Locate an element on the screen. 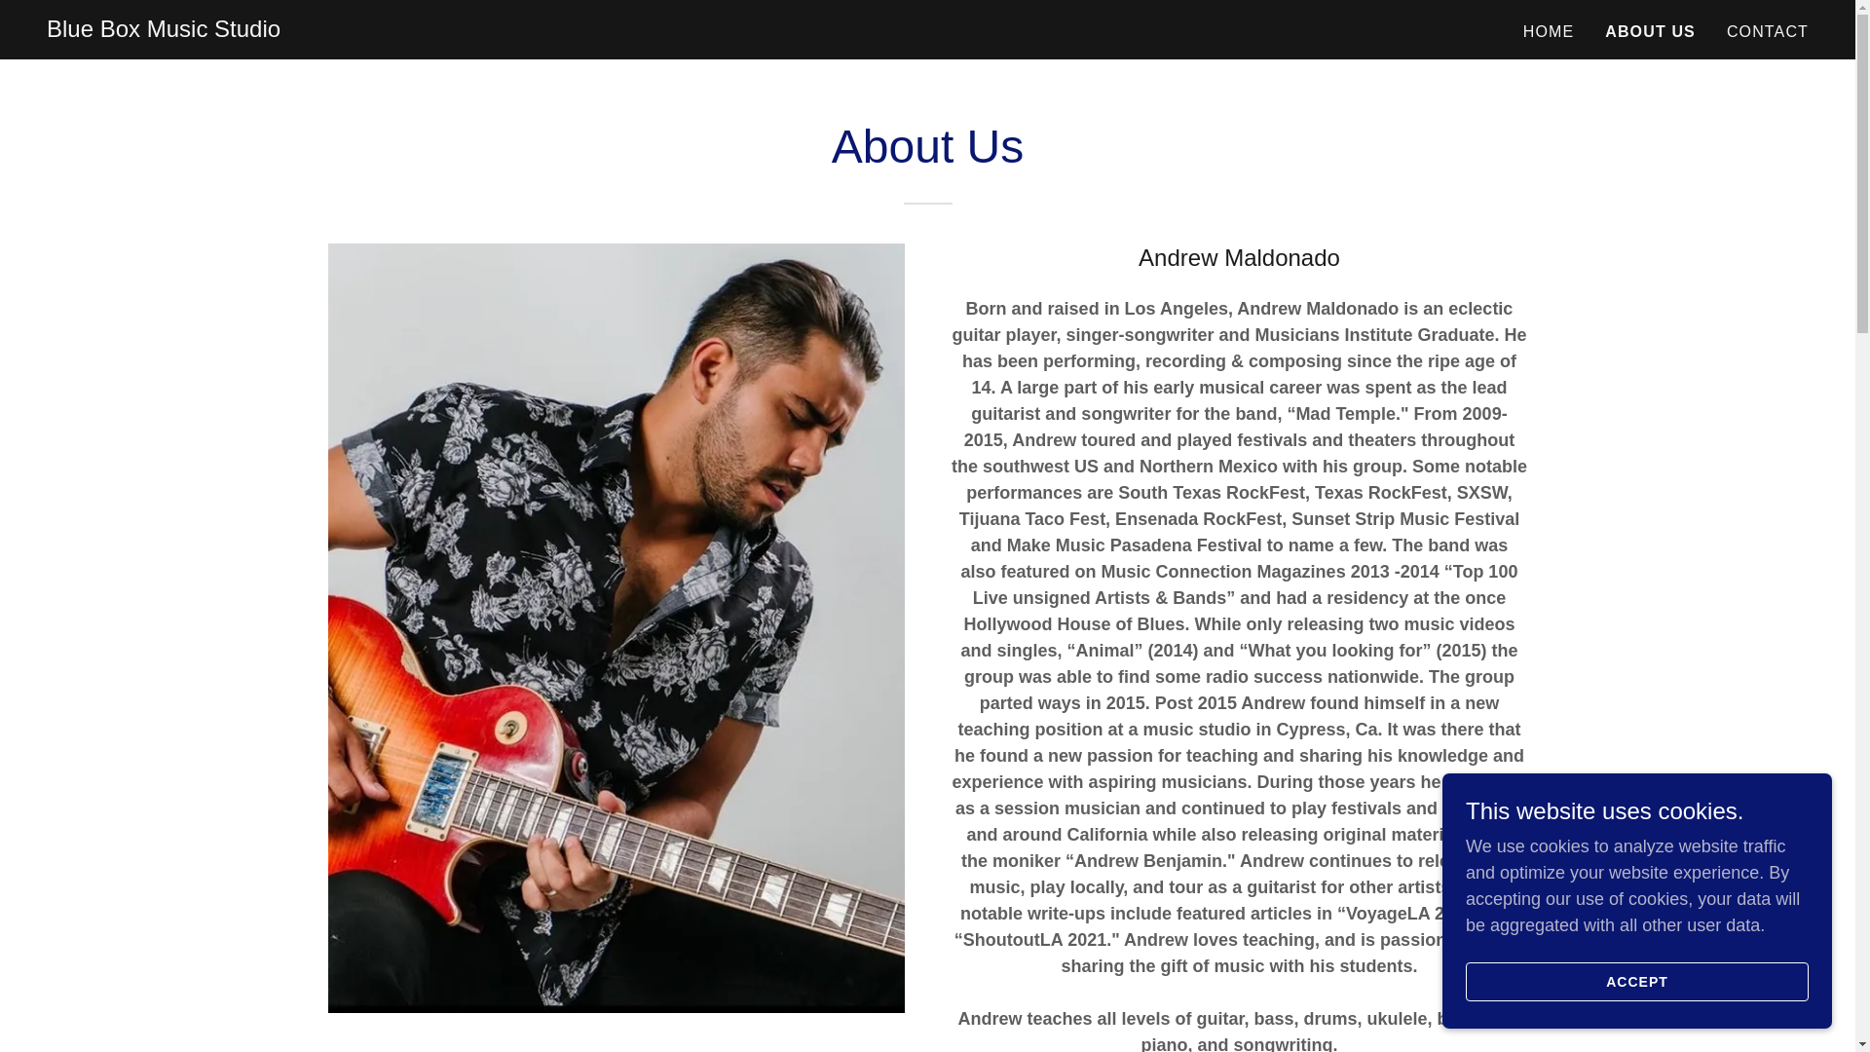  HOME is located at coordinates (1549, 31).